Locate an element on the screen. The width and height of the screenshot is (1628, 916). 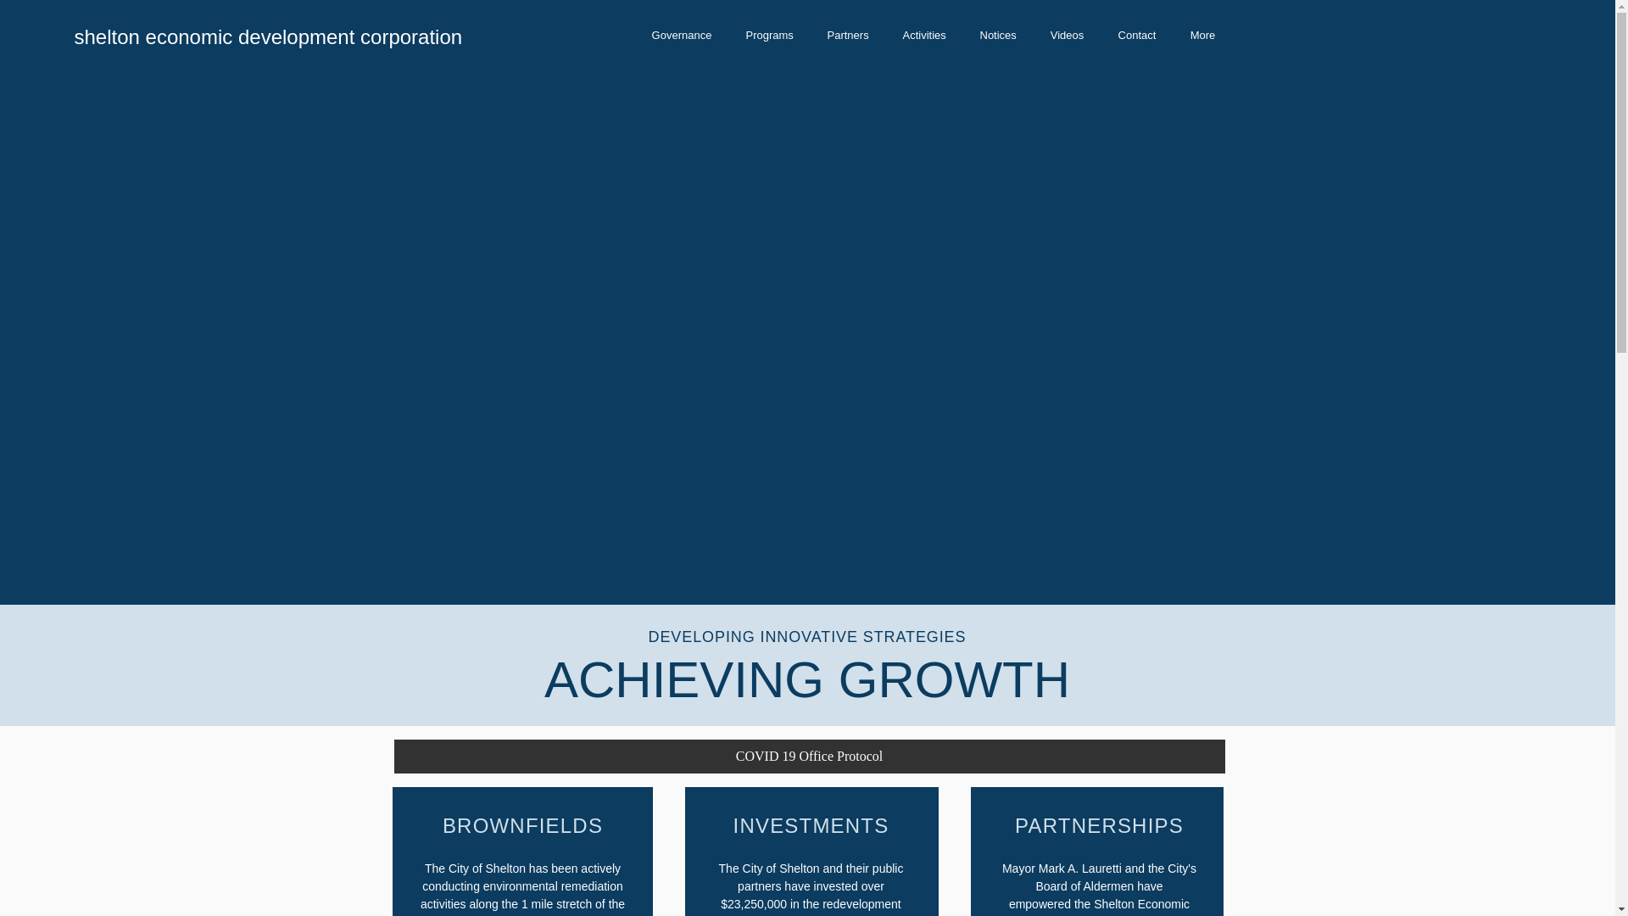
Activities is located at coordinates (923, 35).